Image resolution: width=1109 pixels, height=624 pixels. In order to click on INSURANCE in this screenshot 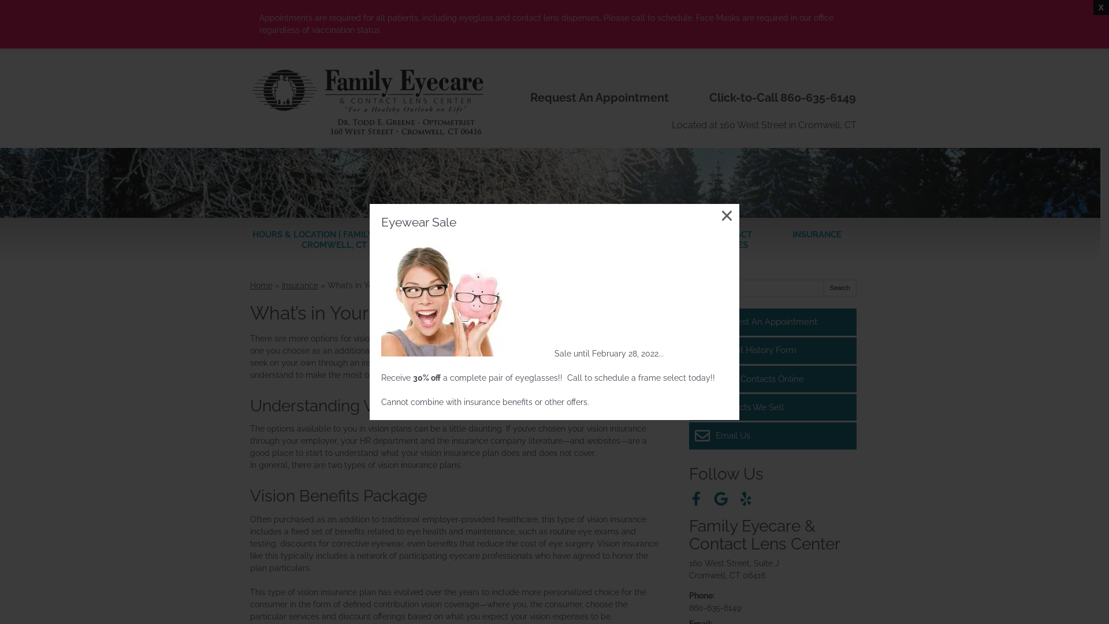, I will do `click(817, 235)`.